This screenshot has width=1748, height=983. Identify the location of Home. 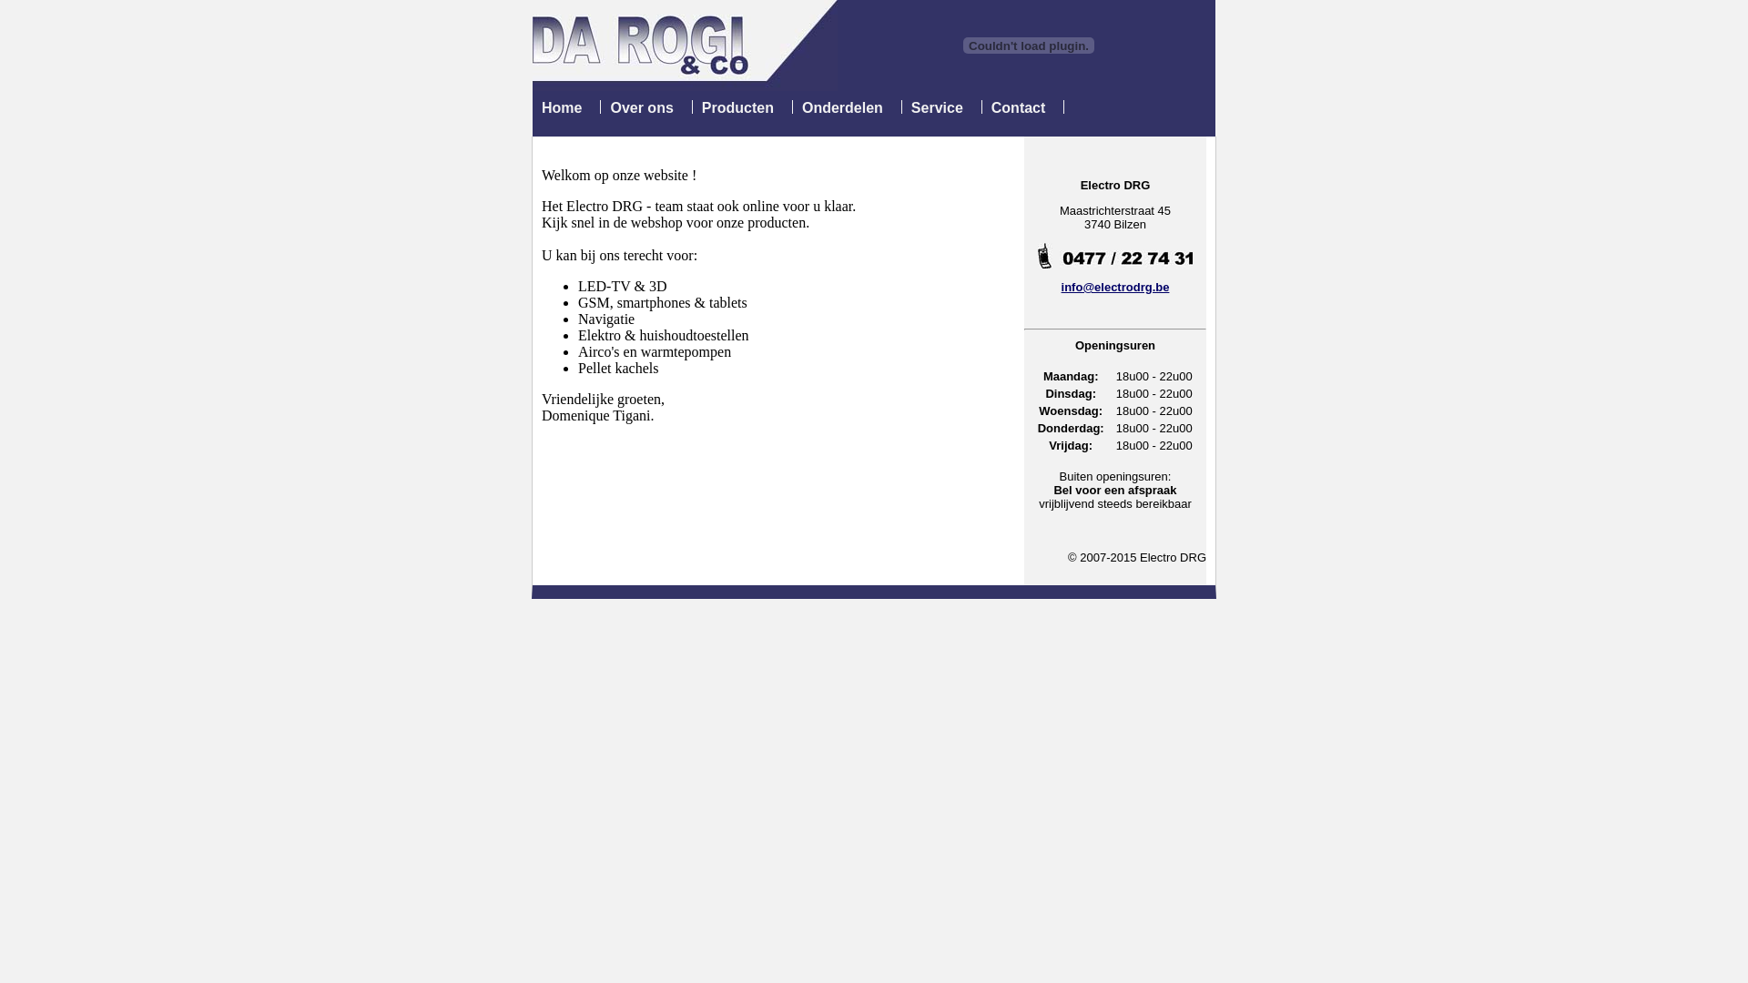
(562, 107).